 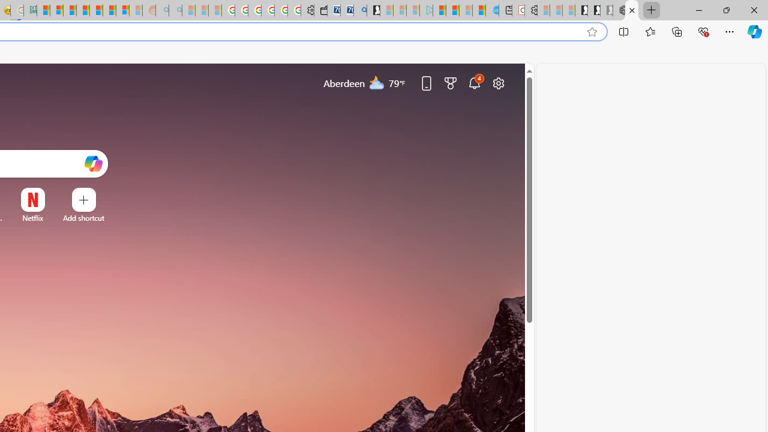 I want to click on Cheap Car Rentals - Save70.com, so click(x=347, y=11).